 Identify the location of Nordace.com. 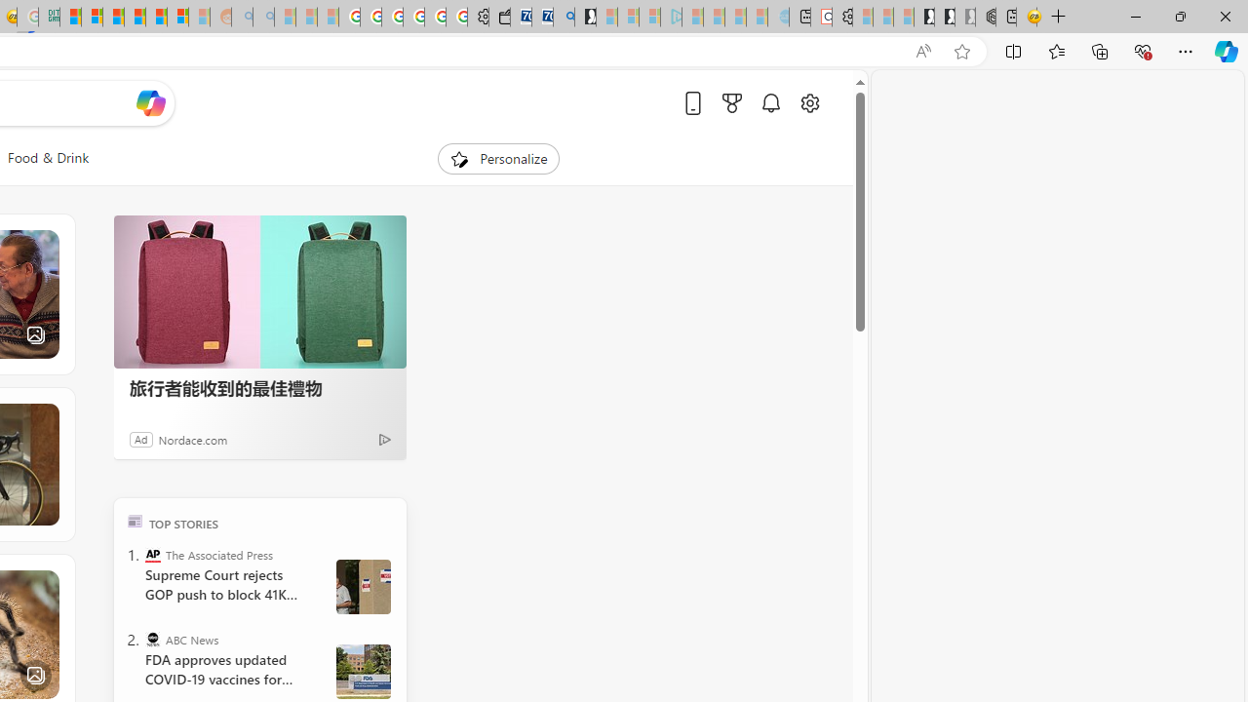
(193, 439).